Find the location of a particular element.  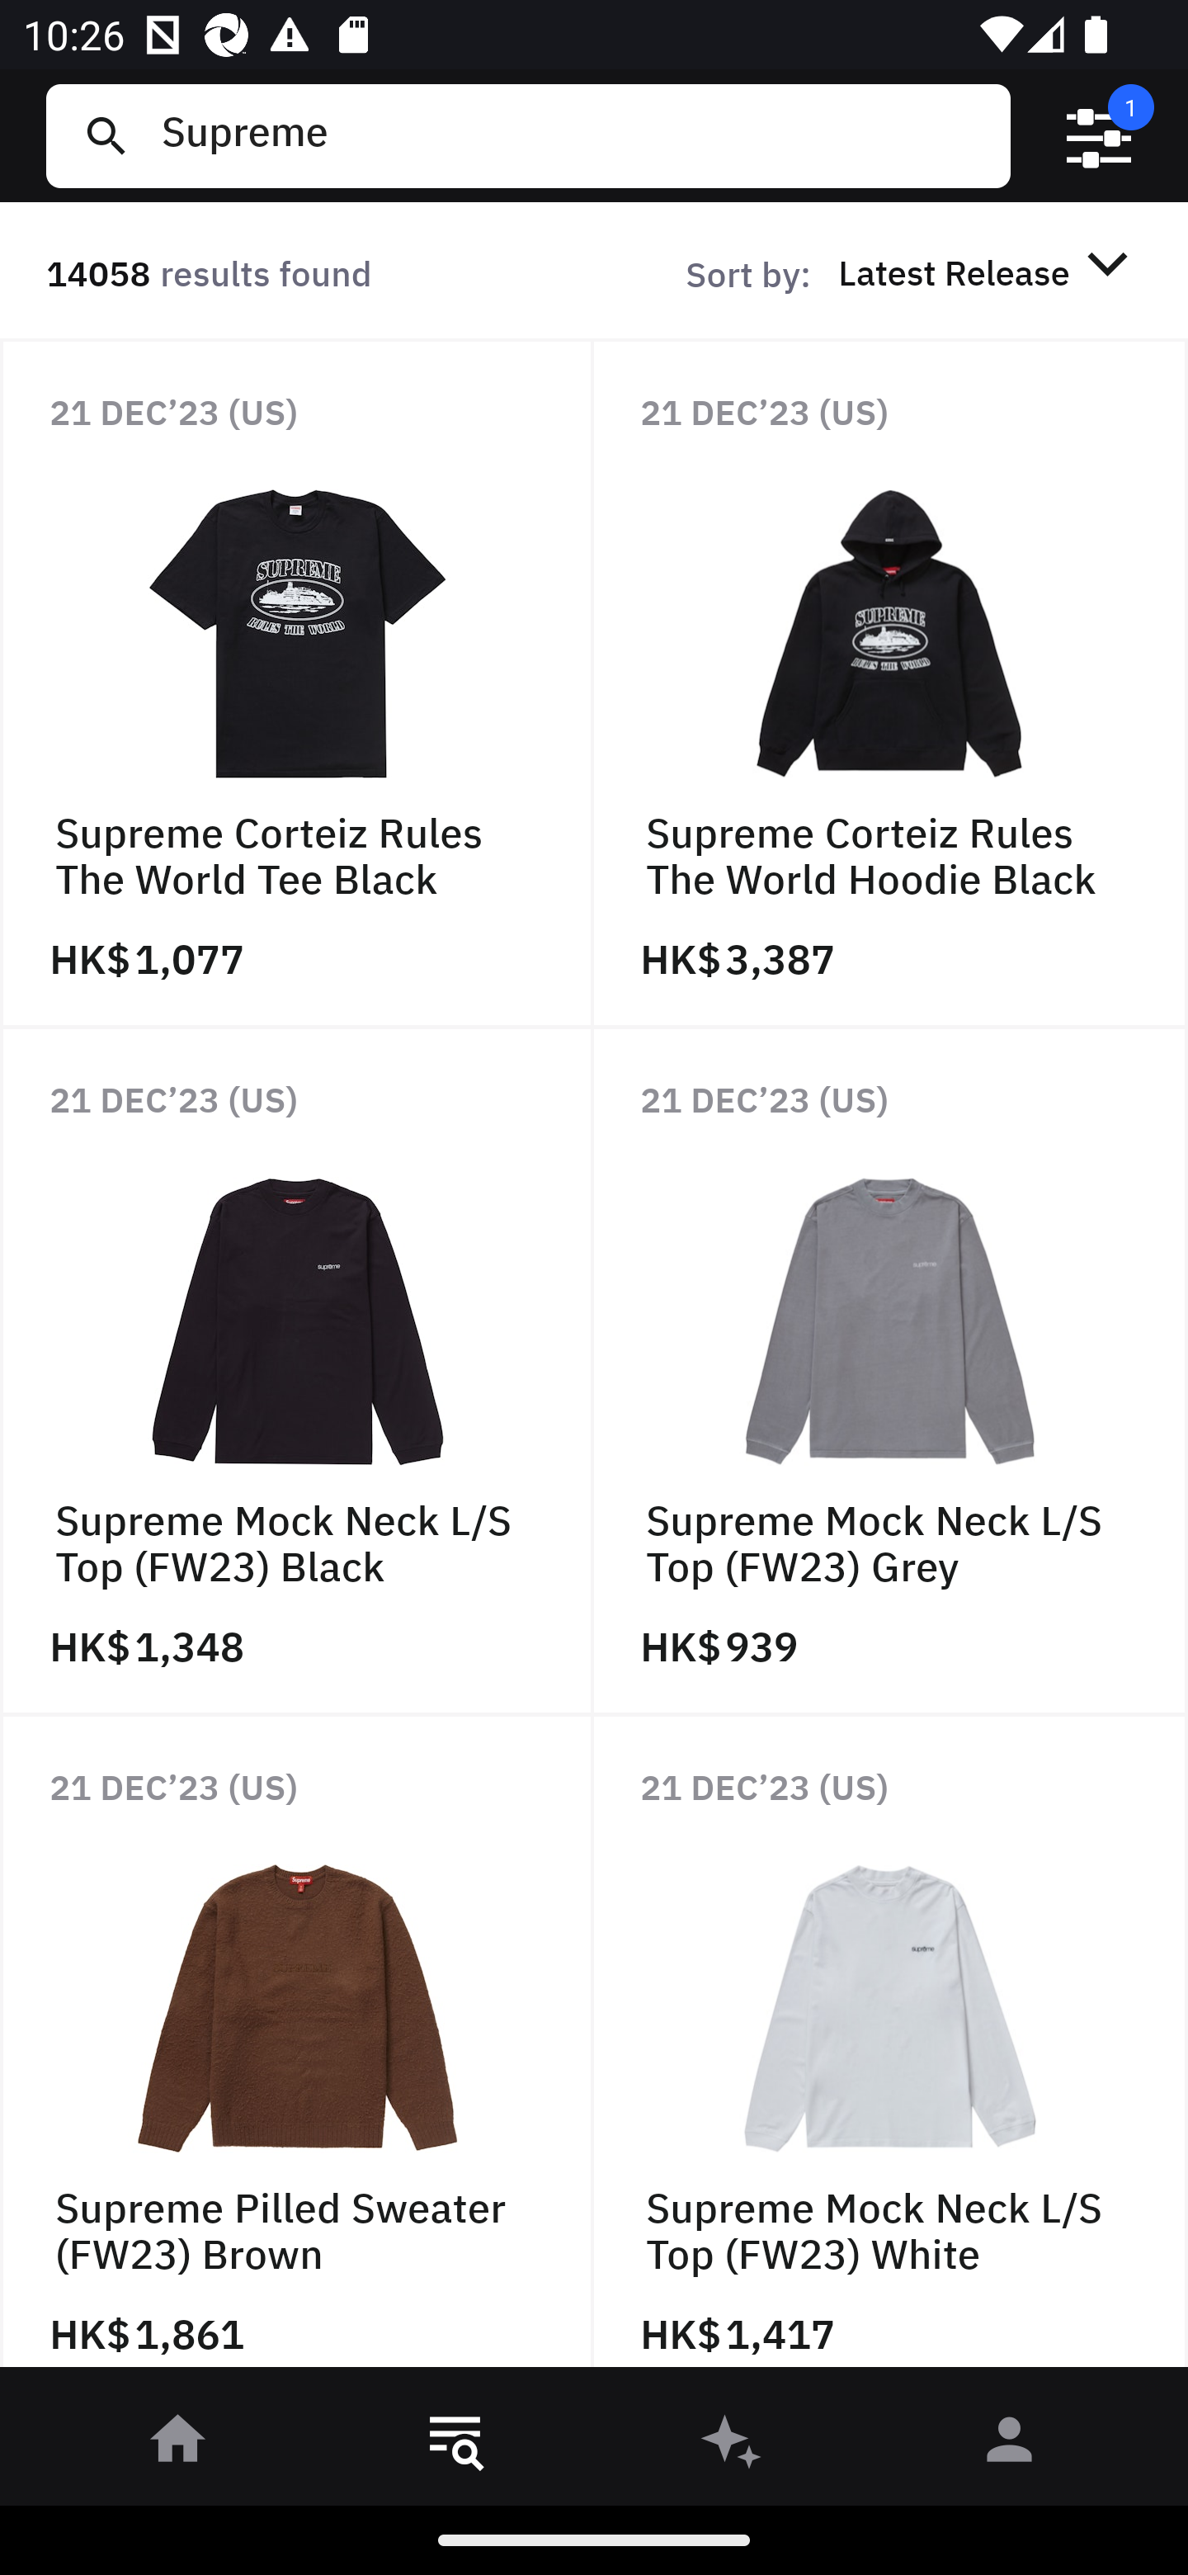

 is located at coordinates (1099, 136).